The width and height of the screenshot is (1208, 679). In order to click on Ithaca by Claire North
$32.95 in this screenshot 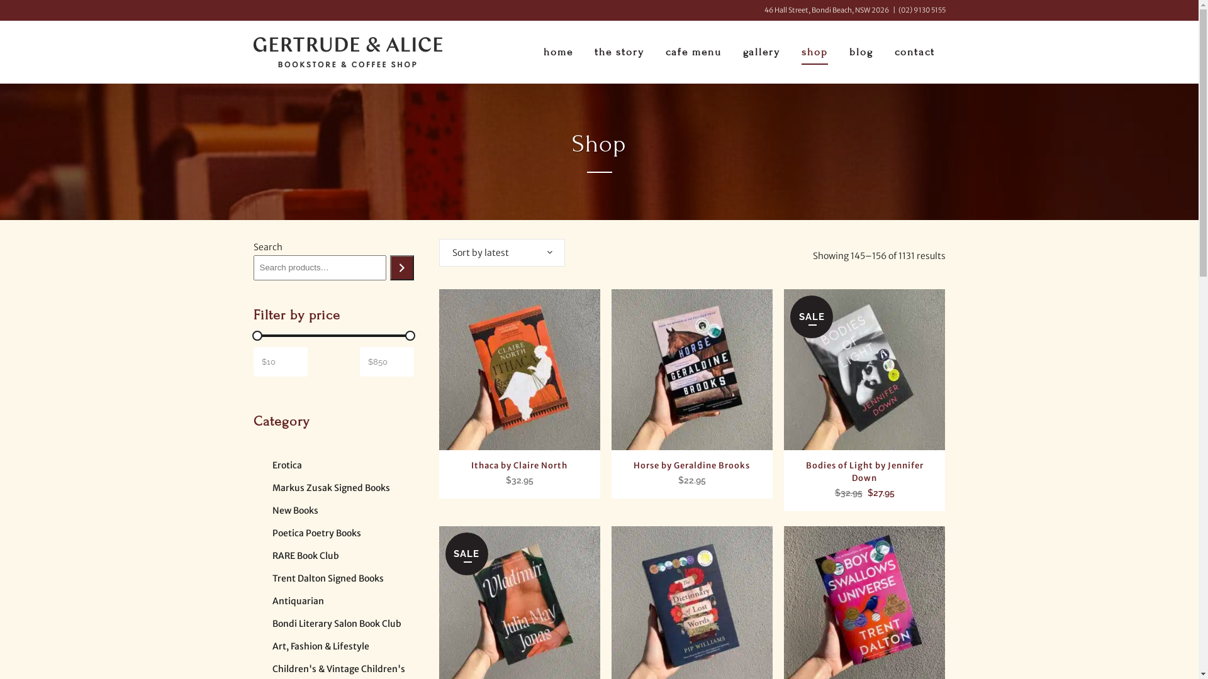, I will do `click(520, 469)`.